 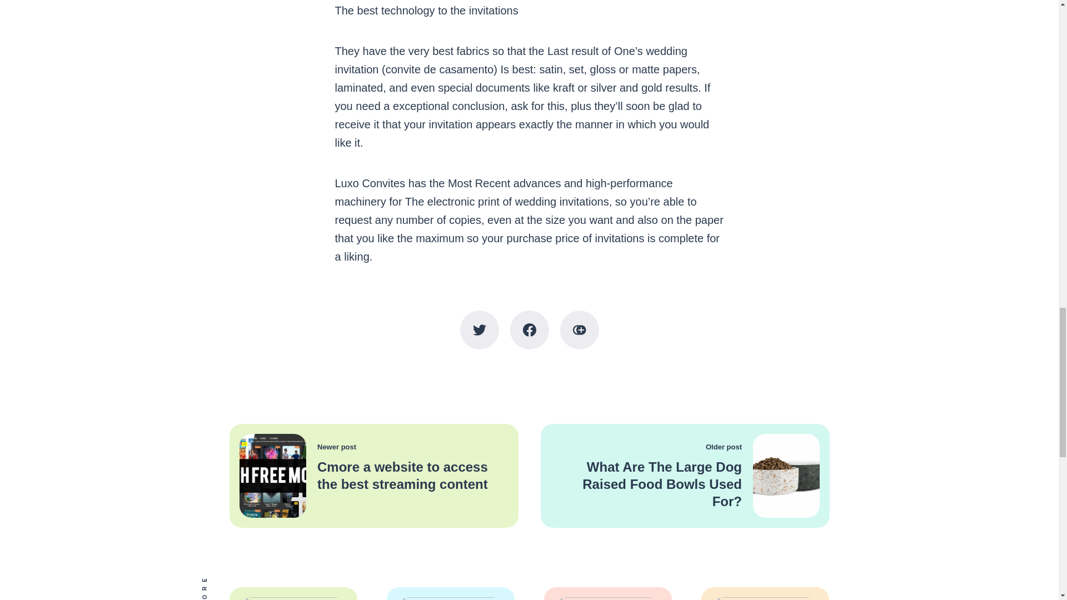 What do you see at coordinates (662, 484) in the screenshot?
I see `What Are The Large Dog Raised Food Bowls Used For?` at bounding box center [662, 484].